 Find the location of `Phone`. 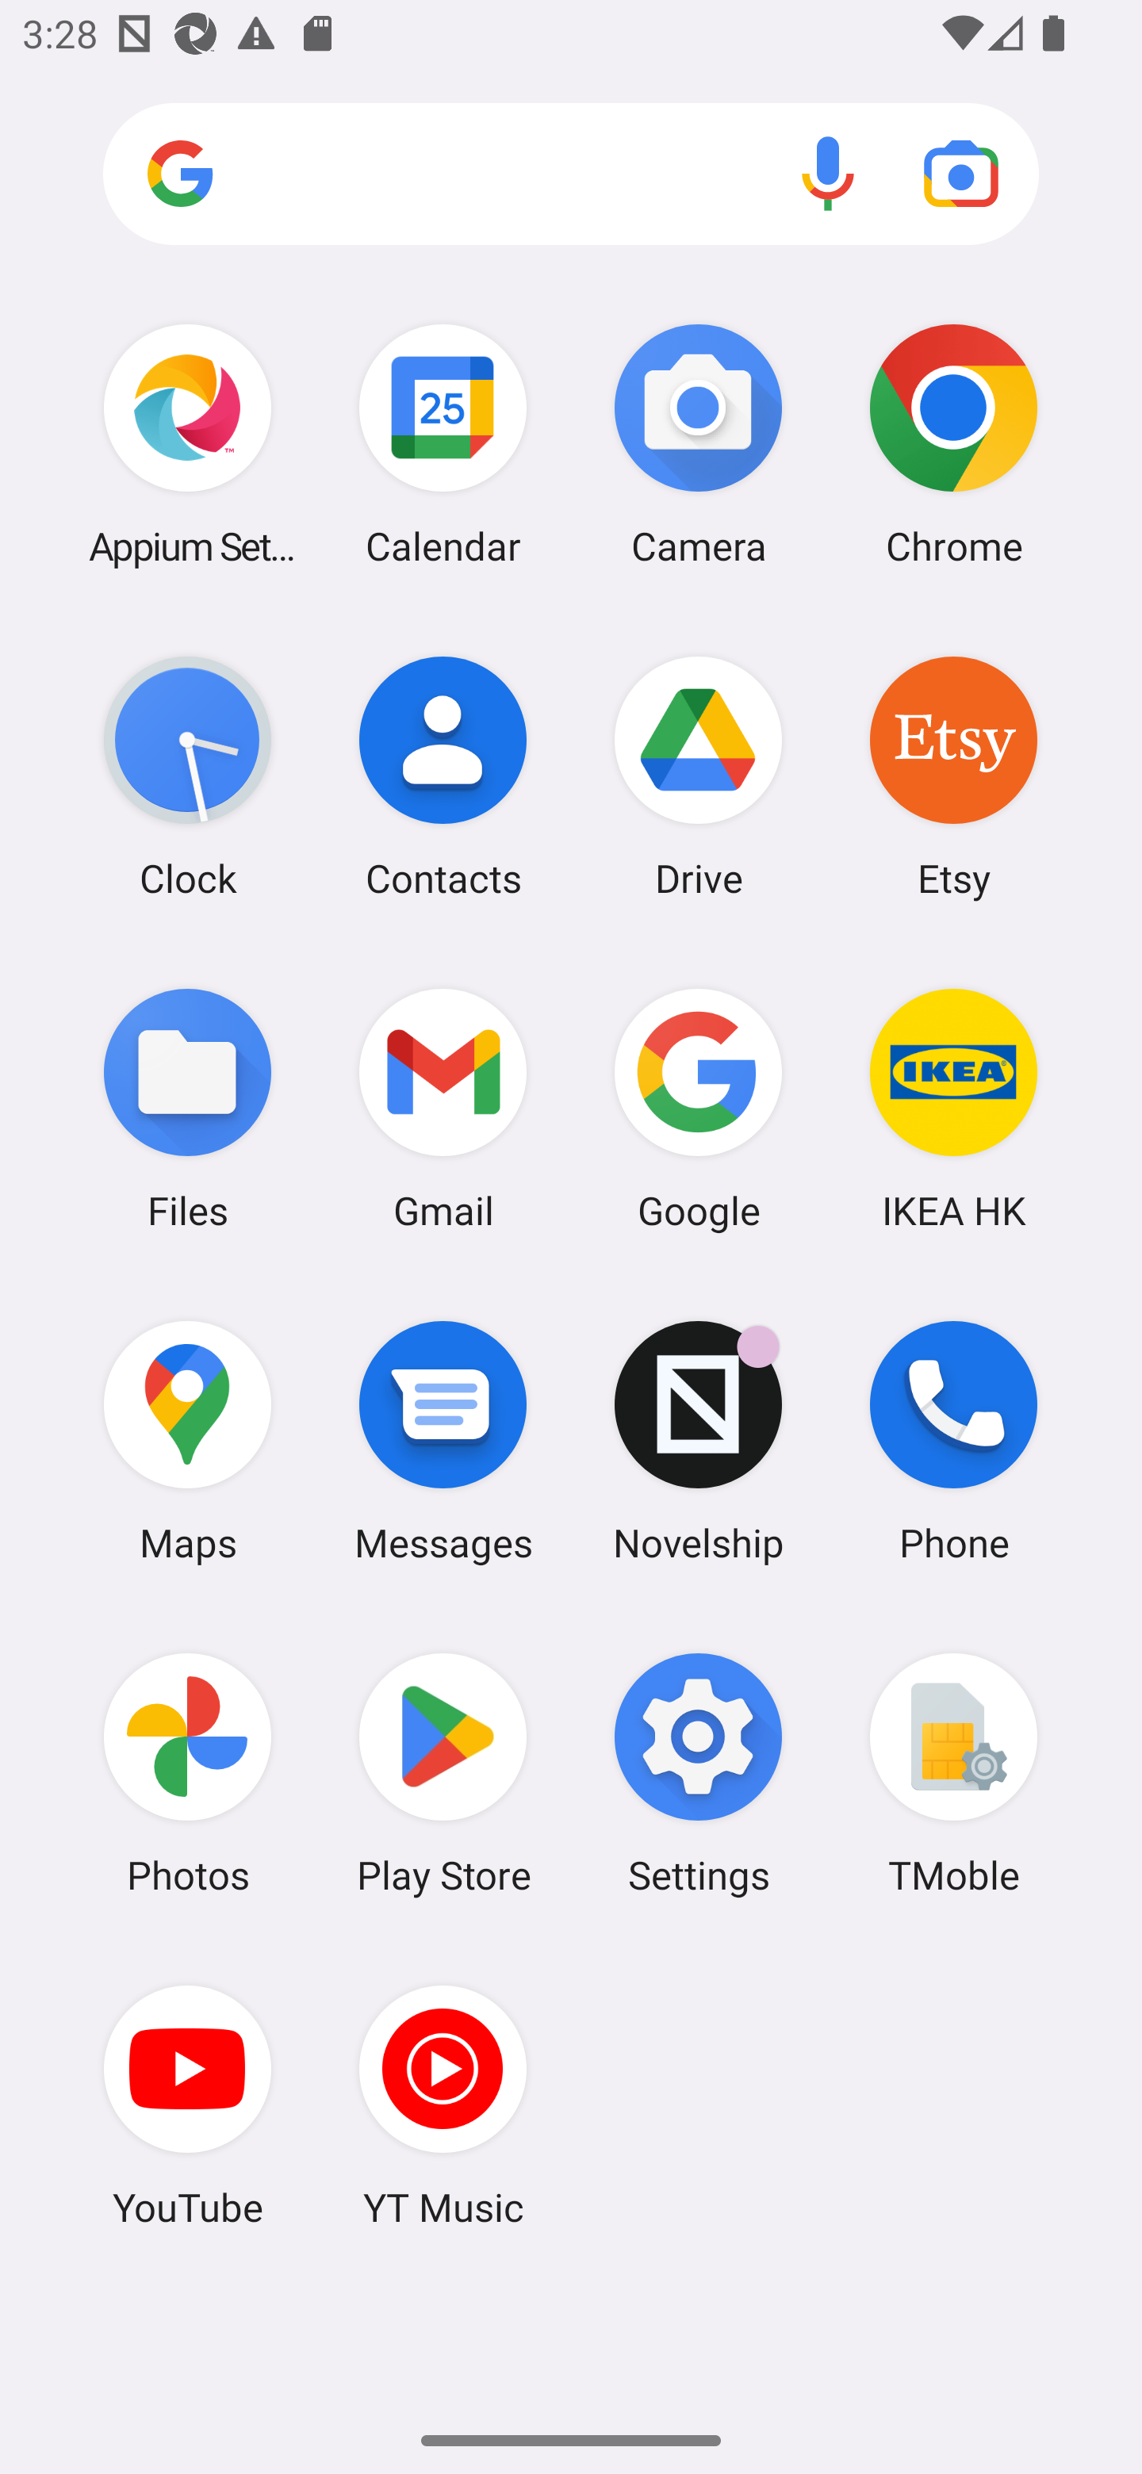

Phone is located at coordinates (953, 1441).